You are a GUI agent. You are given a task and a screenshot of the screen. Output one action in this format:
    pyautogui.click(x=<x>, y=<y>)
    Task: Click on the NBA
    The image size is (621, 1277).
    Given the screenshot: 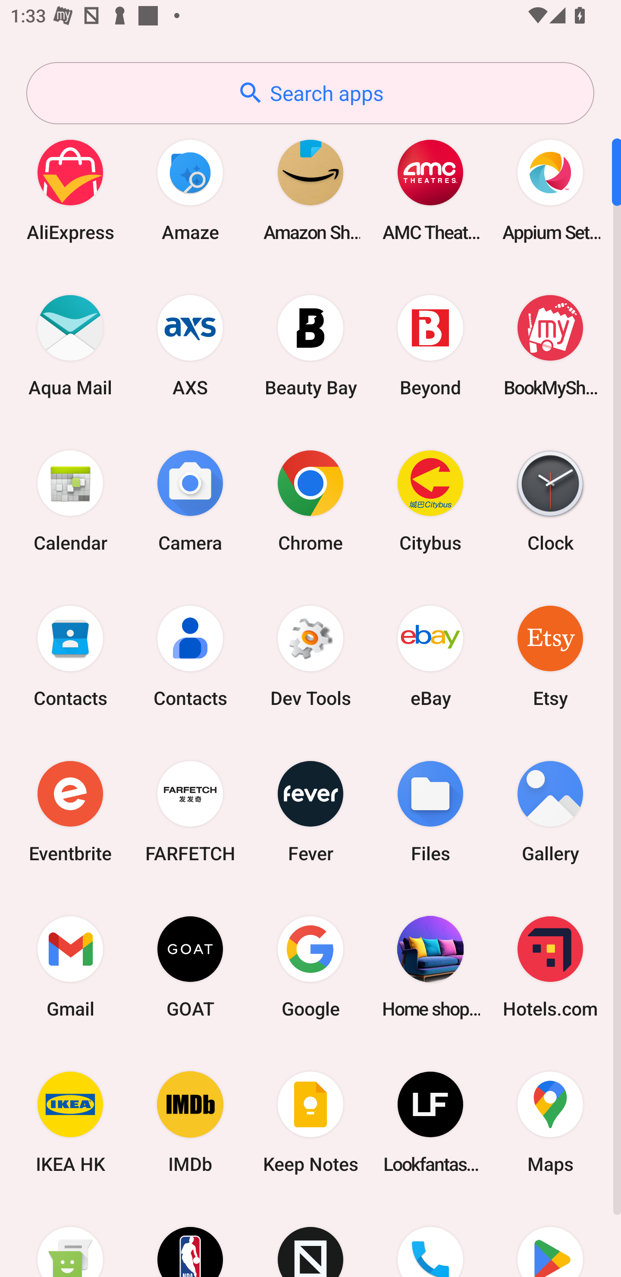 What is the action you would take?
    pyautogui.click(x=190, y=1239)
    